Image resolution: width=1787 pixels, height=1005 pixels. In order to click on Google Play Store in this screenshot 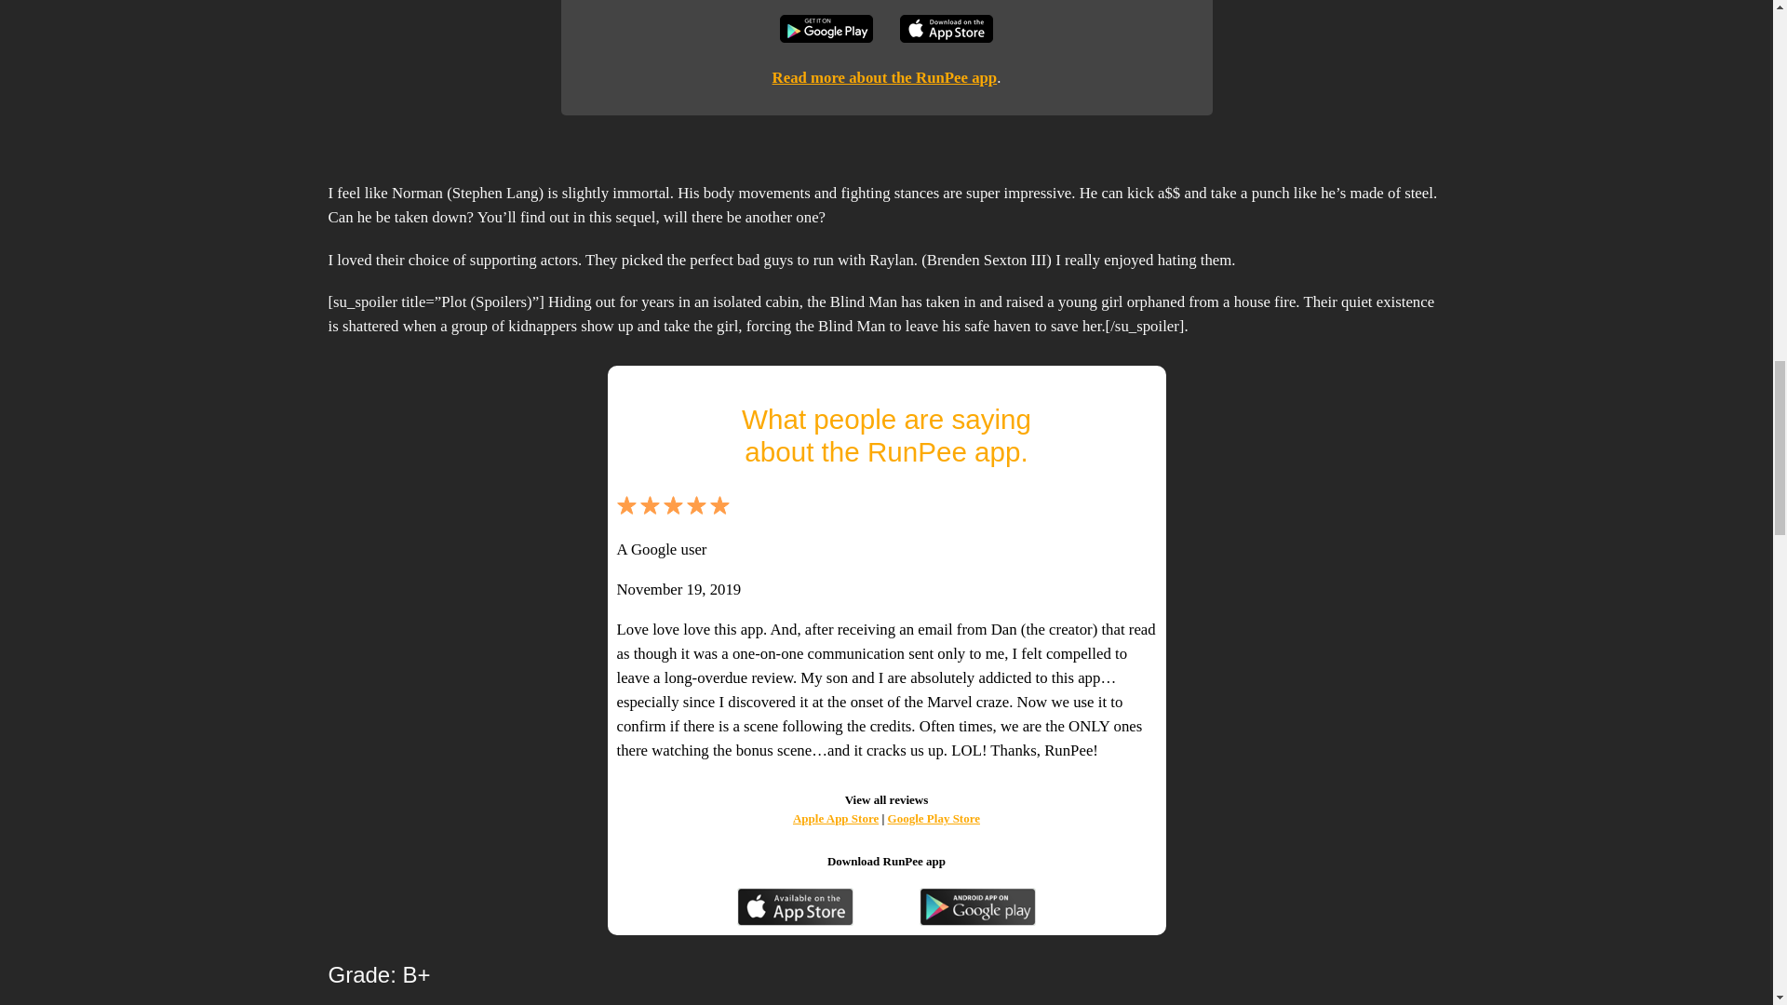, I will do `click(934, 817)`.